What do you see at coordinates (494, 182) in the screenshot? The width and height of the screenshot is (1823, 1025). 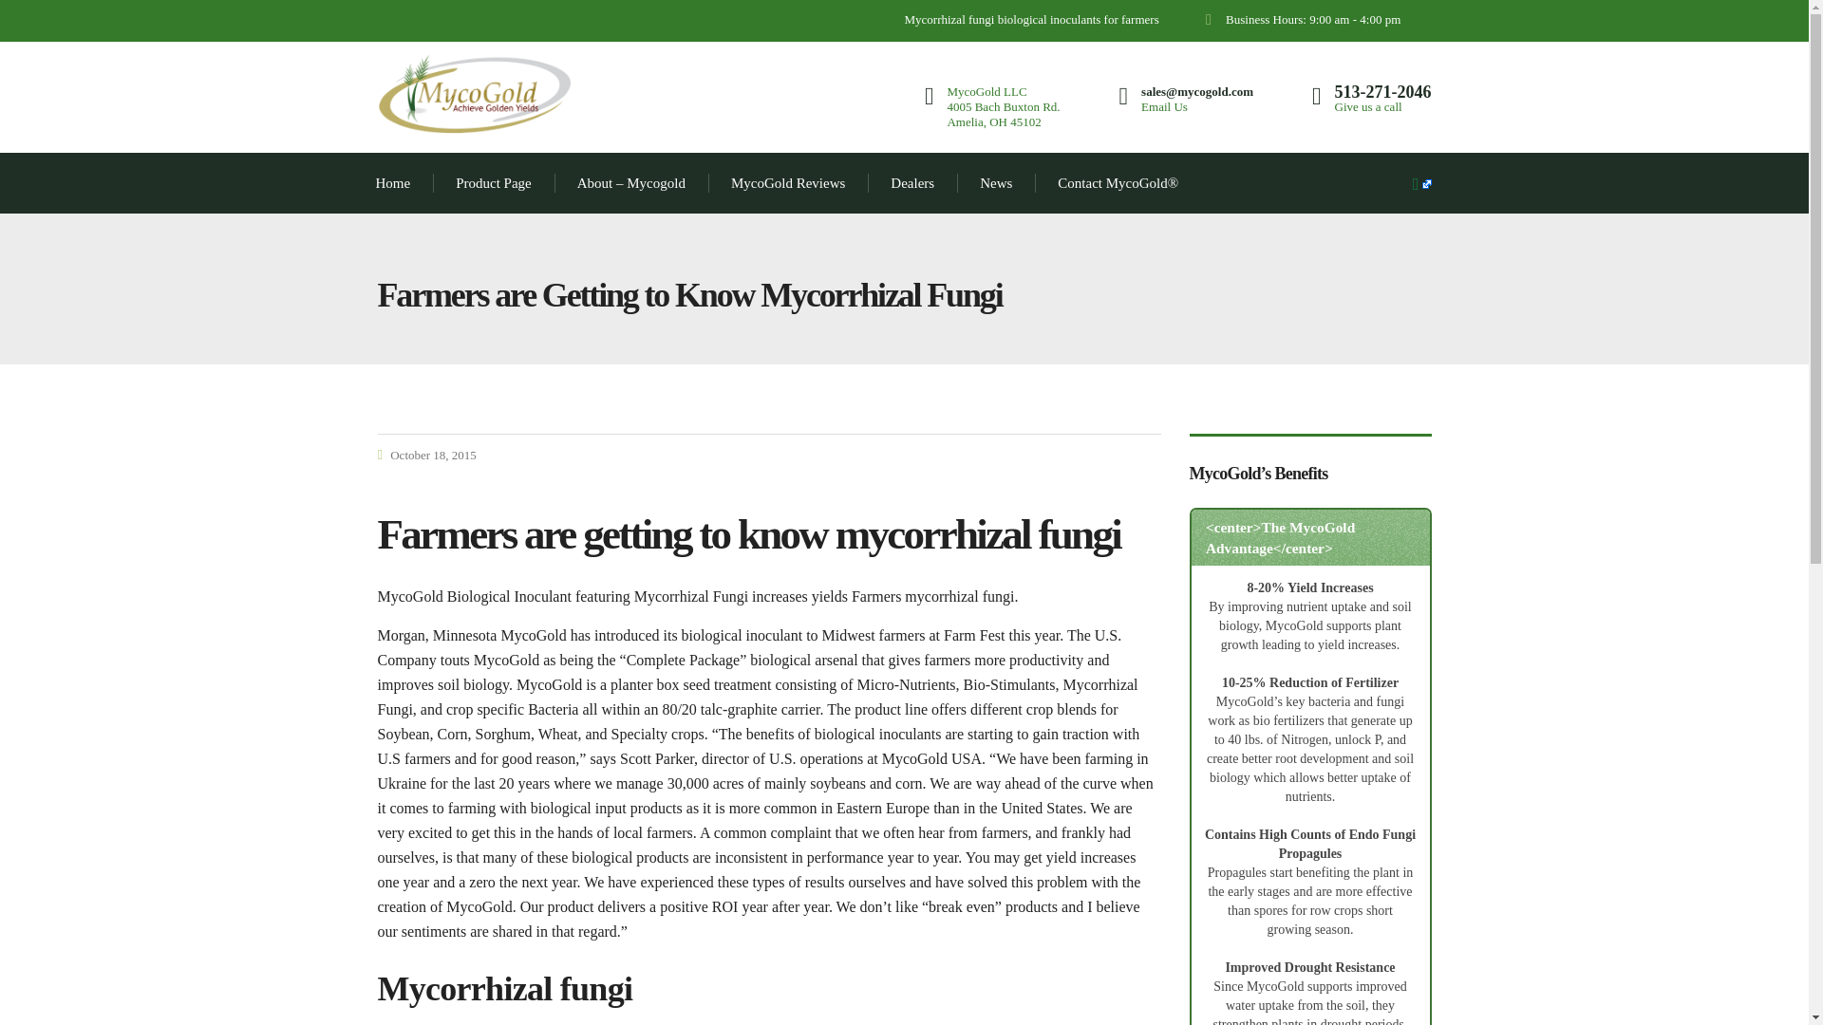 I see `Product Page` at bounding box center [494, 182].